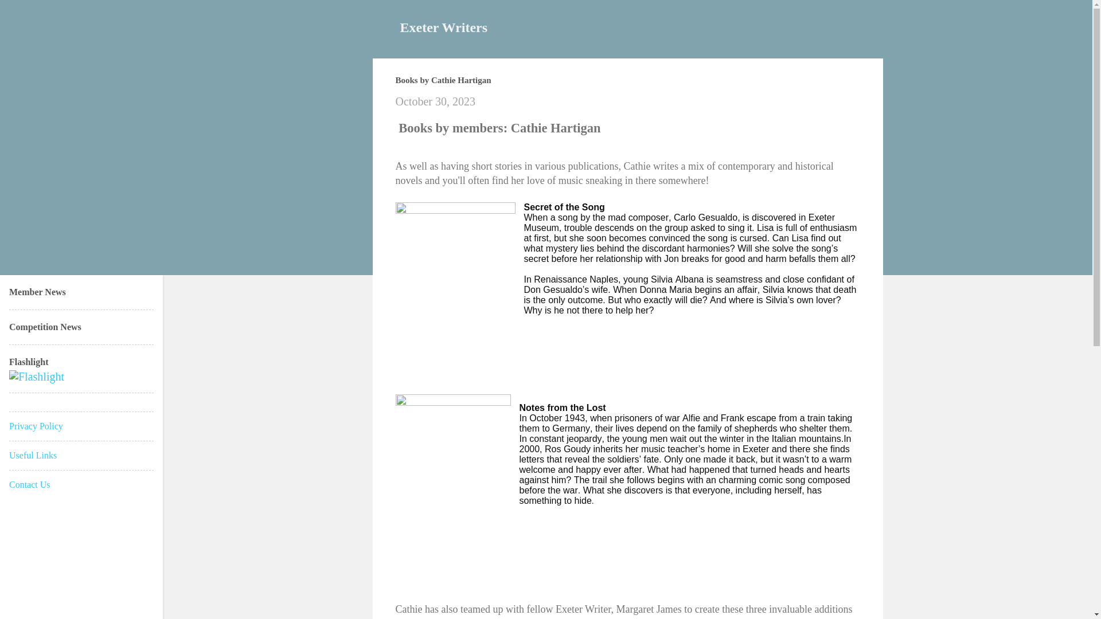  I want to click on Useful Links, so click(33, 455).